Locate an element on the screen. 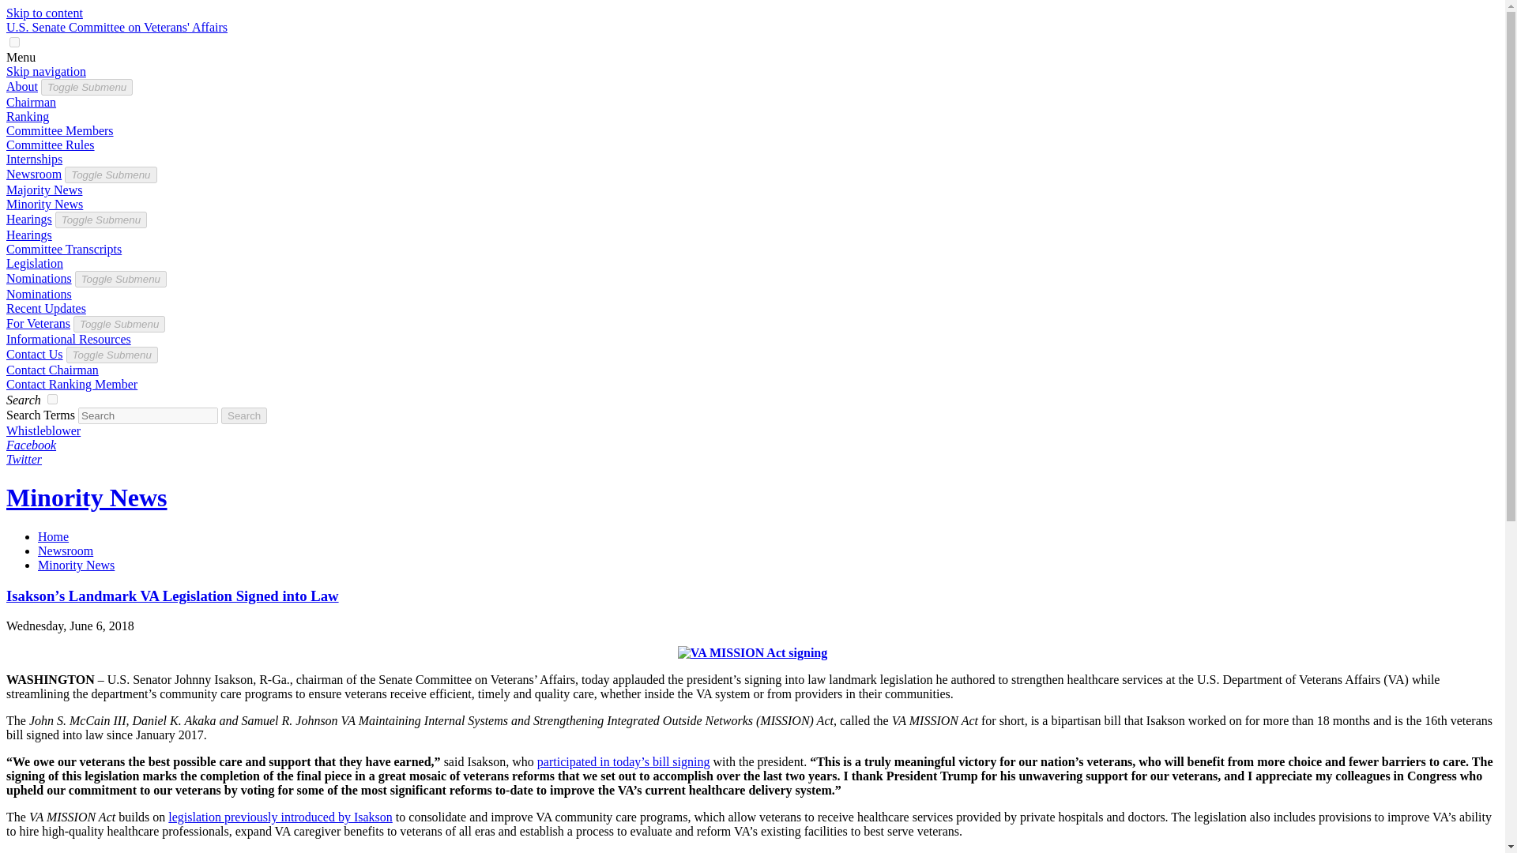 This screenshot has height=853, width=1517. Twitter is located at coordinates (24, 459).